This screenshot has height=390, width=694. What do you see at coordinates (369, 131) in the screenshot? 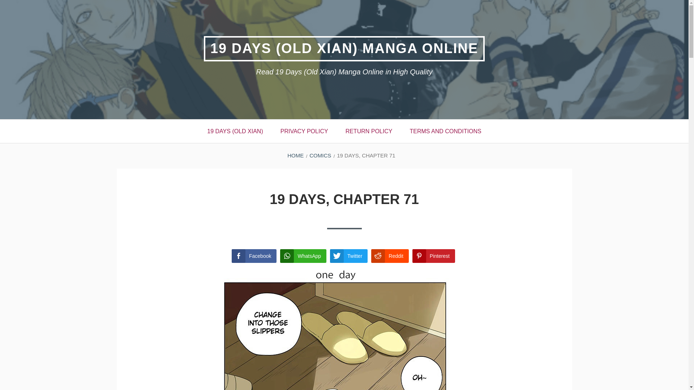
I see `RETURN POLICY` at bounding box center [369, 131].